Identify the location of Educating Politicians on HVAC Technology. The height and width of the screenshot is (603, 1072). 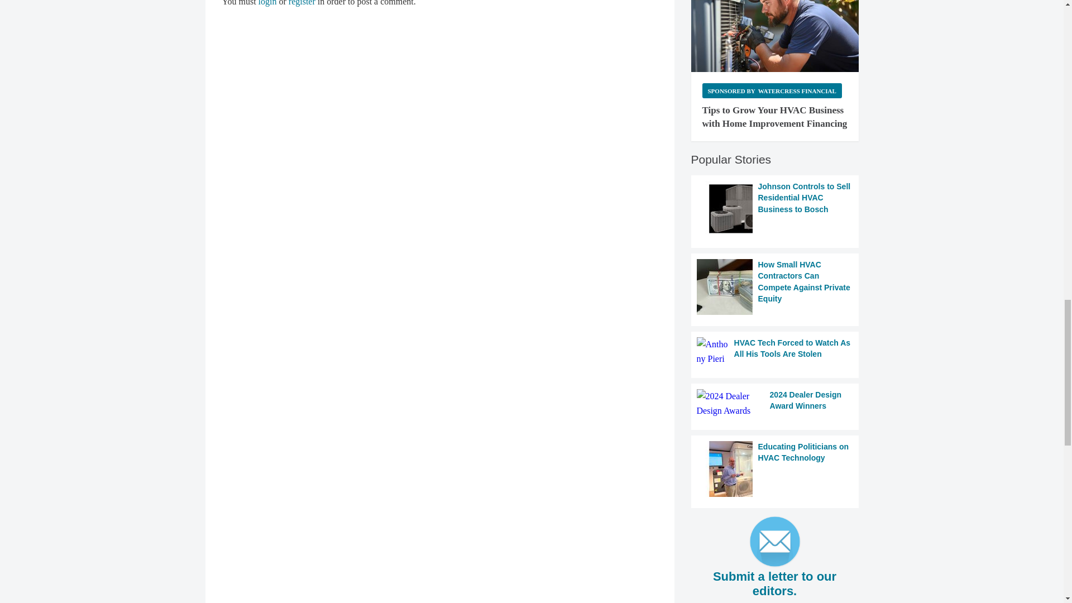
(775, 468).